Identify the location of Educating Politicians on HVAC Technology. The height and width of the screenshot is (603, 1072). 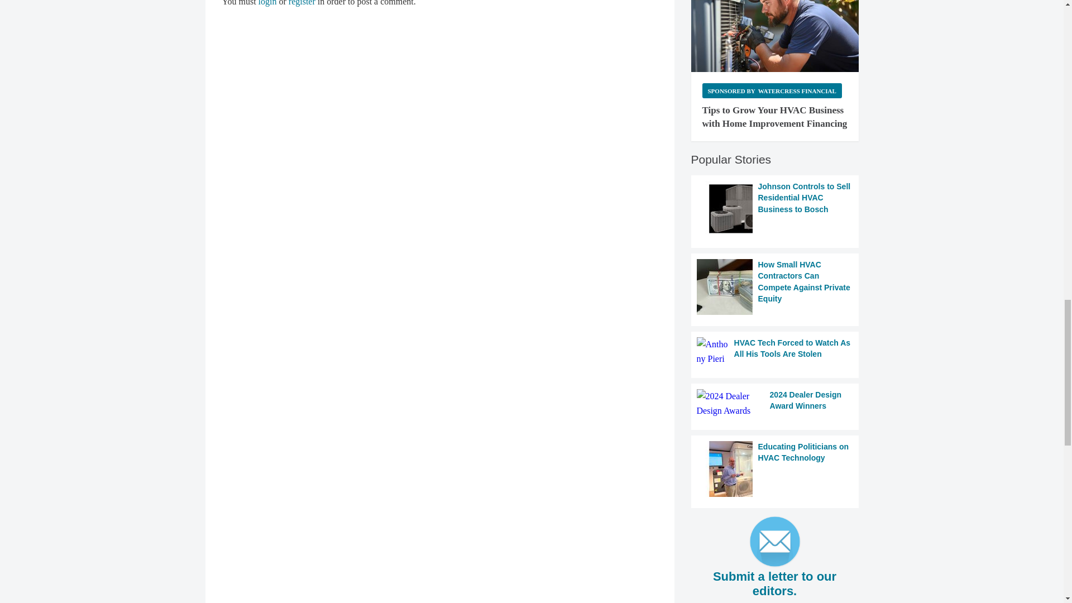
(775, 468).